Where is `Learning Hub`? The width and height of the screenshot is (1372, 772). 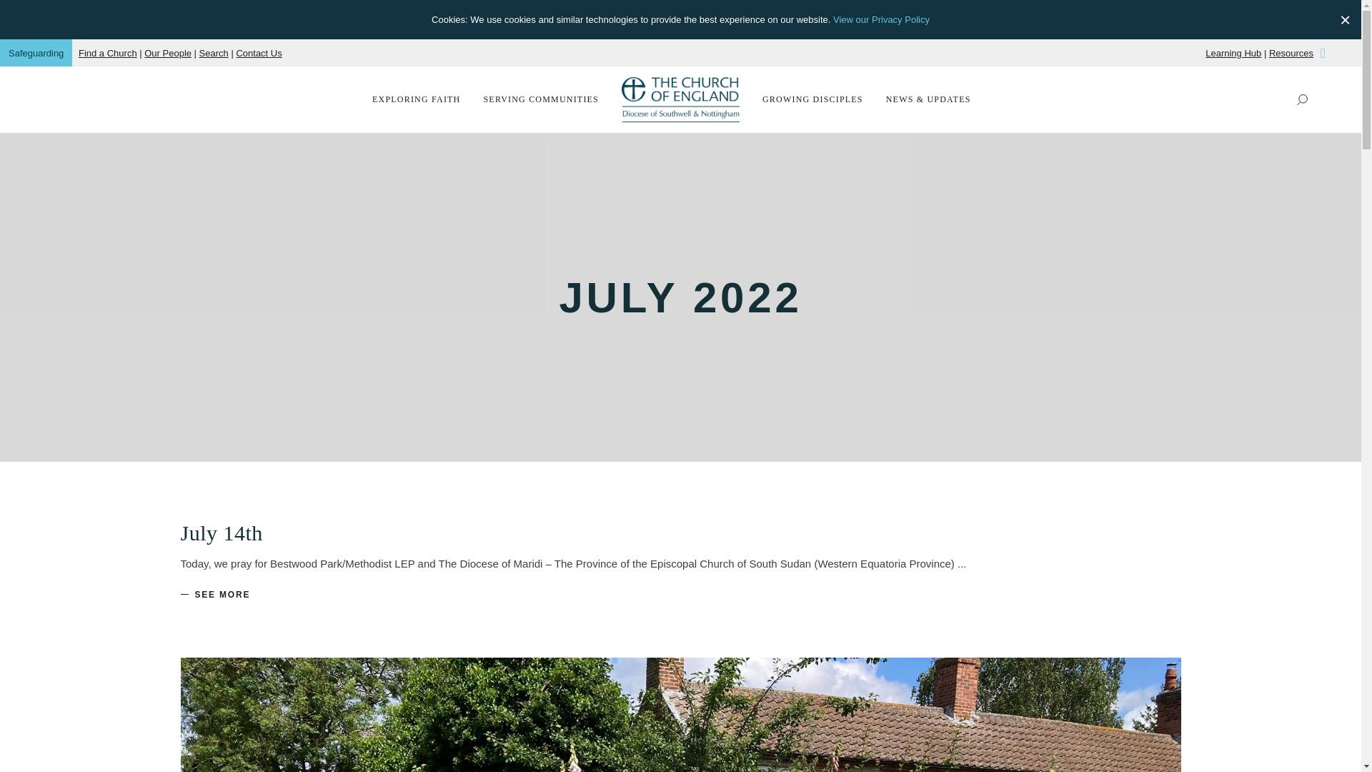 Learning Hub is located at coordinates (1233, 52).